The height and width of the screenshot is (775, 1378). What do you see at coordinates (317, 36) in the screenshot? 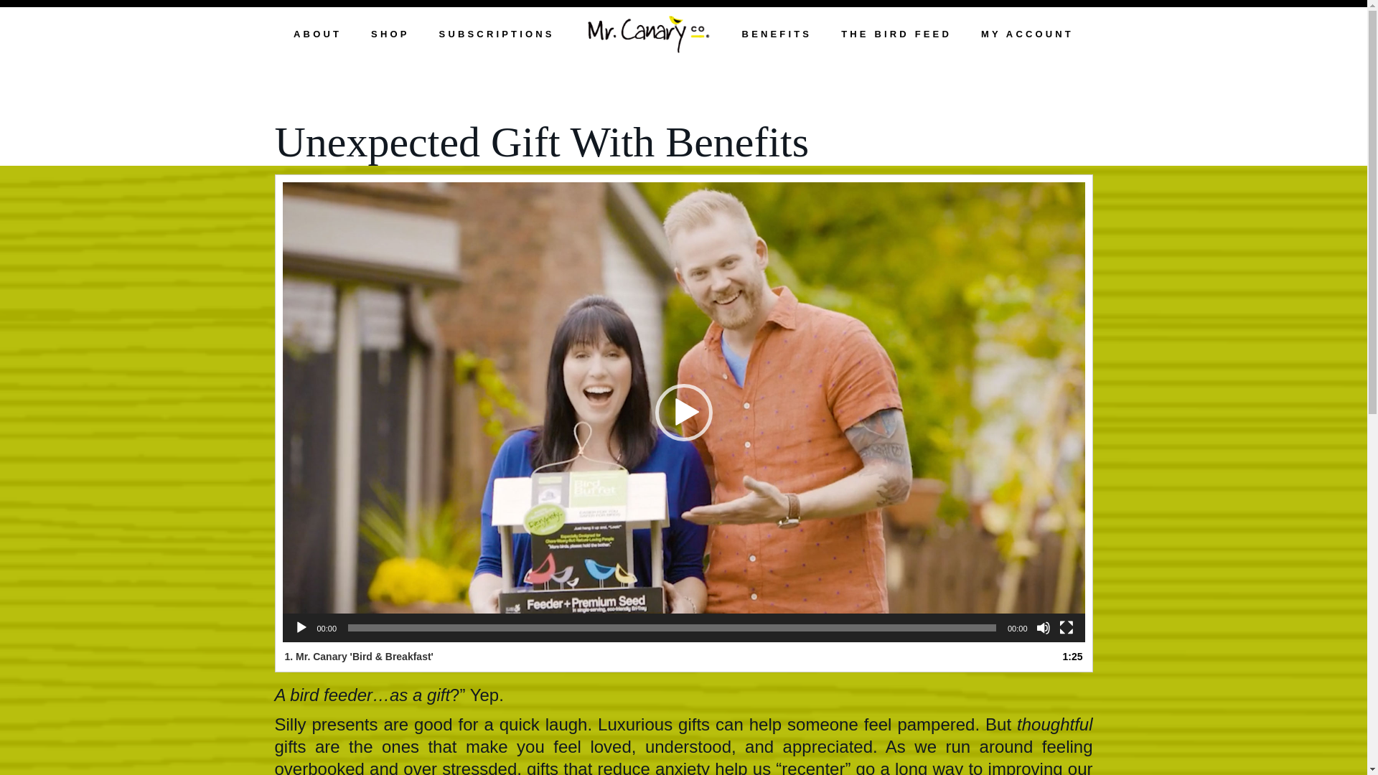
I see `ABOUT` at bounding box center [317, 36].